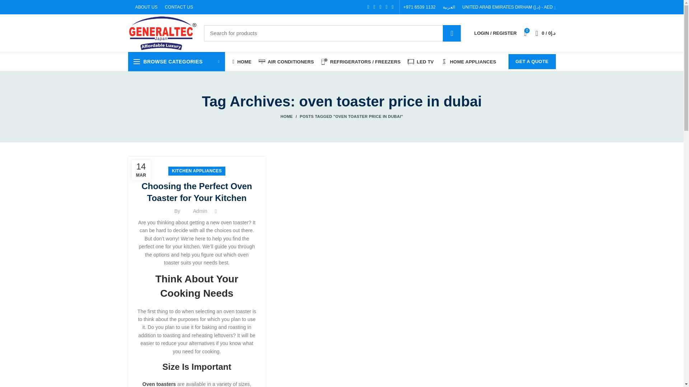 The width and height of the screenshot is (689, 387). Describe the element at coordinates (545, 33) in the screenshot. I see `Shopping cart` at that location.